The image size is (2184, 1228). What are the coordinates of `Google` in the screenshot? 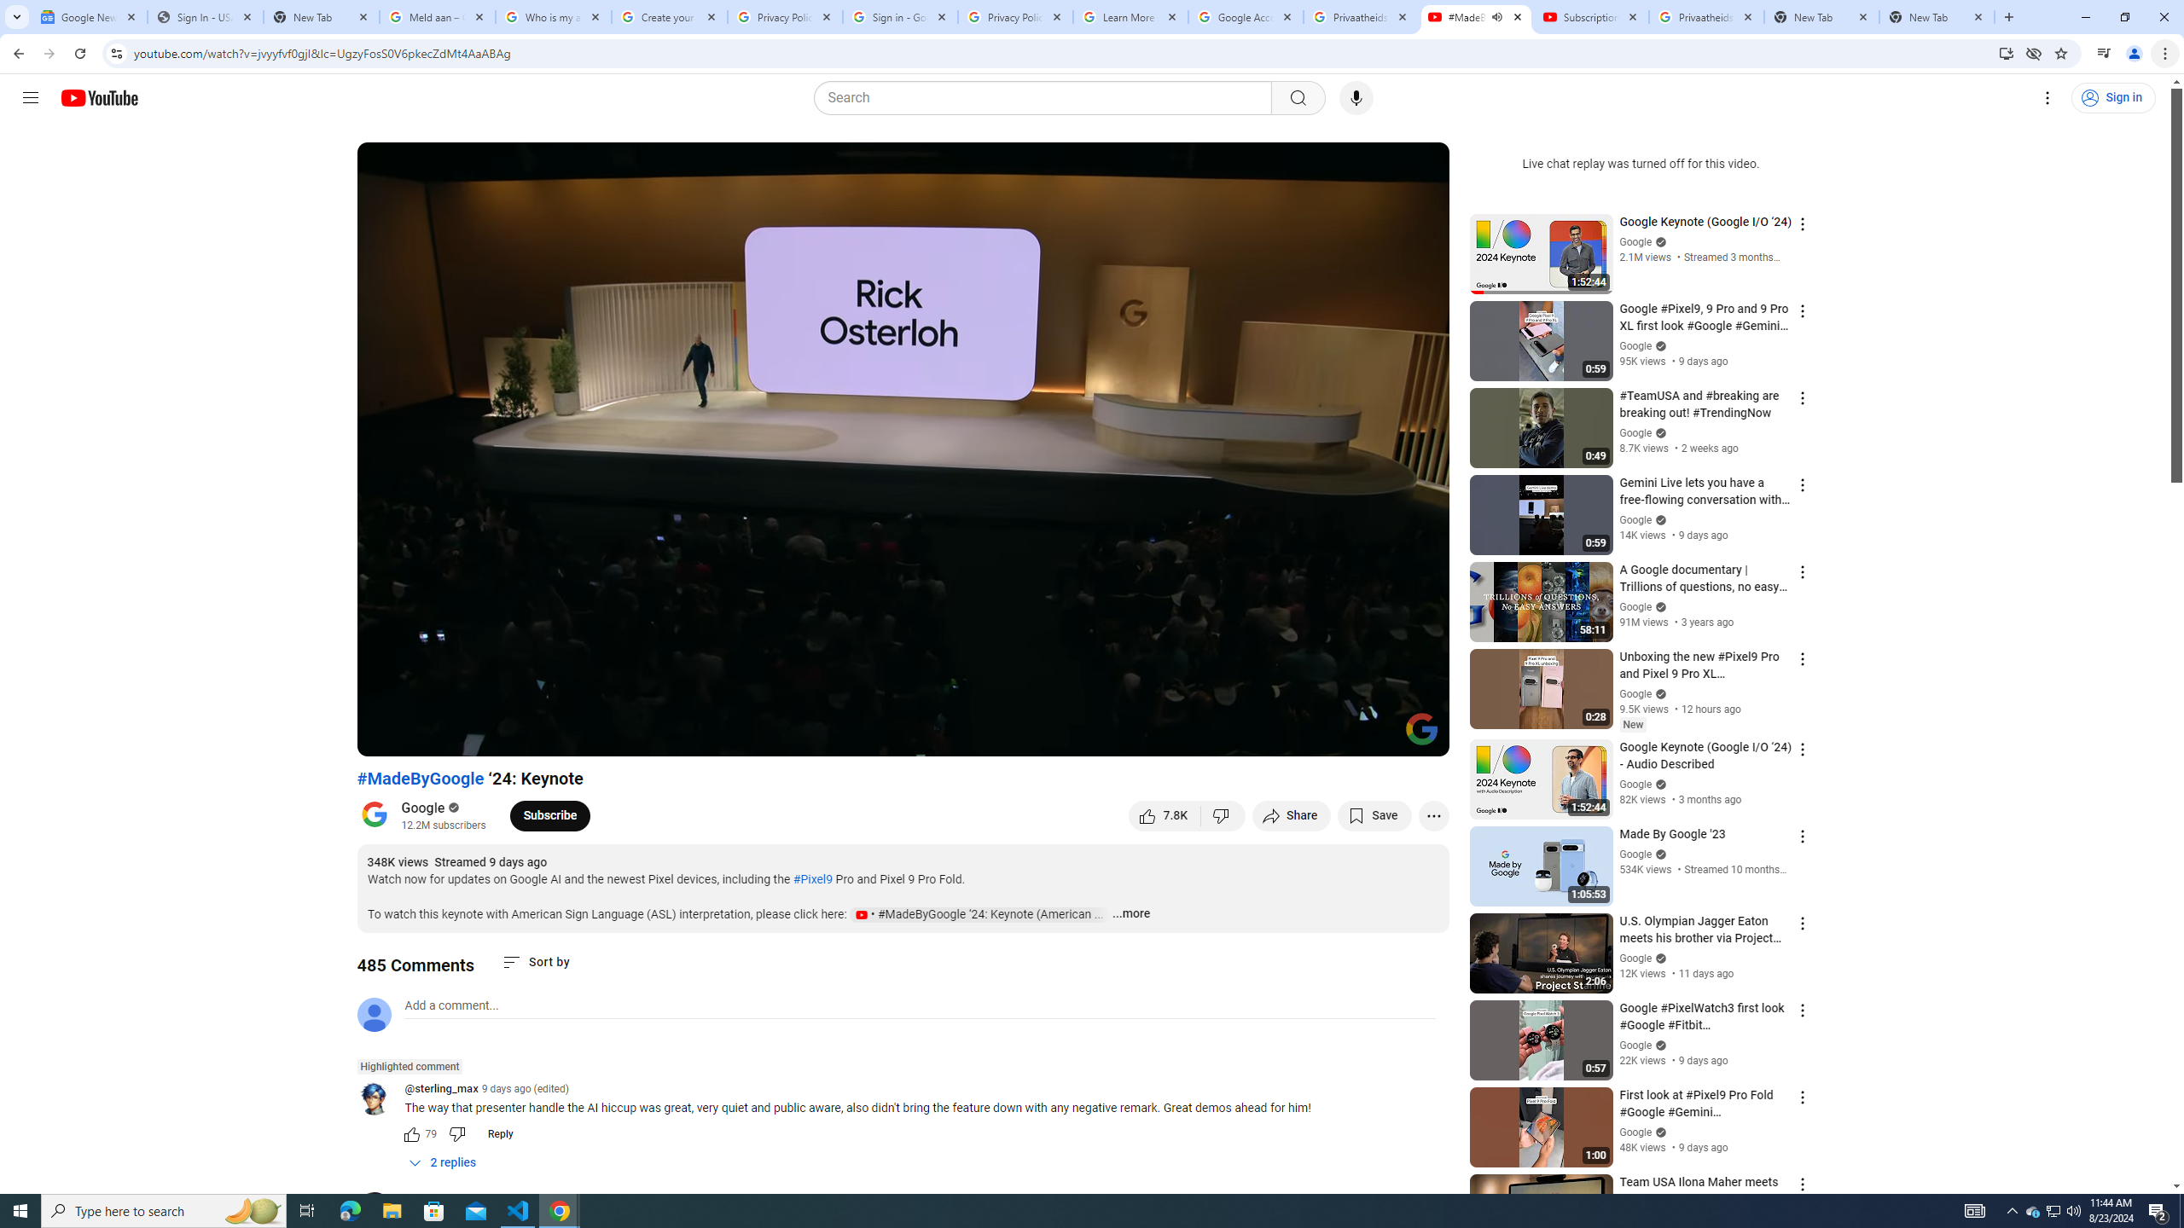 It's located at (423, 808).